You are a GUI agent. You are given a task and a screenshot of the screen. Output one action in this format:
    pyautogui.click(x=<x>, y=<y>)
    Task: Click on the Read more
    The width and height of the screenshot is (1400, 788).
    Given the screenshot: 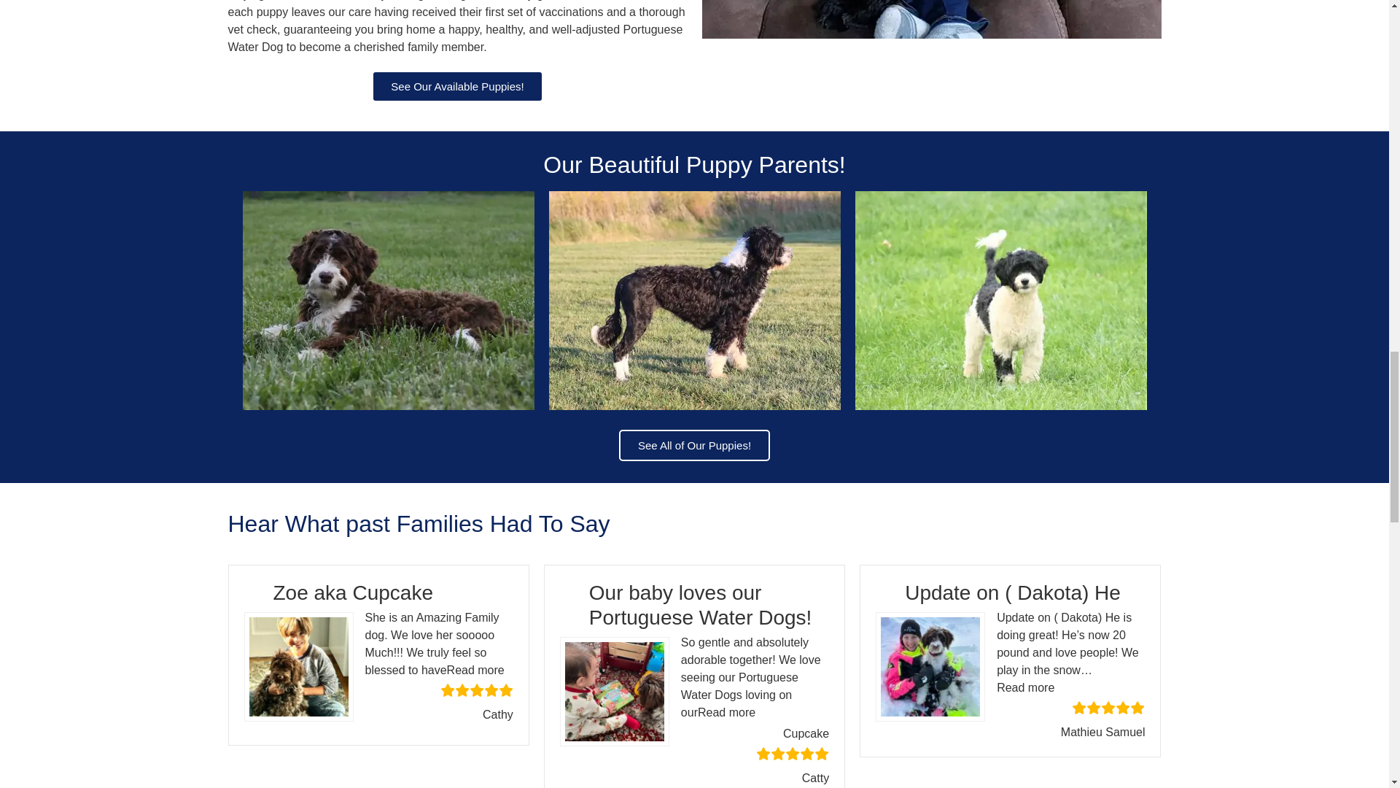 What is the action you would take?
    pyautogui.click(x=1025, y=687)
    